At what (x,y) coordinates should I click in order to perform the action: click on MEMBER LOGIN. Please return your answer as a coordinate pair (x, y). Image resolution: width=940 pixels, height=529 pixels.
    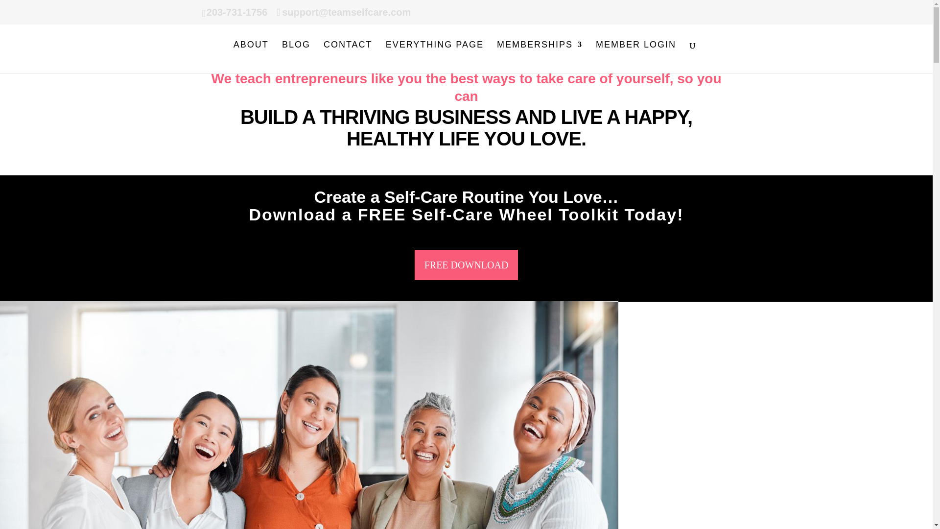
    Looking at the image, I should click on (635, 57).